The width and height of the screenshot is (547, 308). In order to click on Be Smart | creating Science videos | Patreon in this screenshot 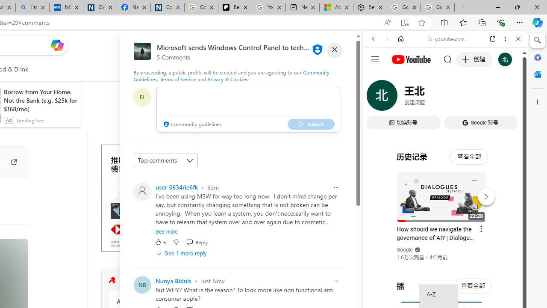, I will do `click(235, 8)`.